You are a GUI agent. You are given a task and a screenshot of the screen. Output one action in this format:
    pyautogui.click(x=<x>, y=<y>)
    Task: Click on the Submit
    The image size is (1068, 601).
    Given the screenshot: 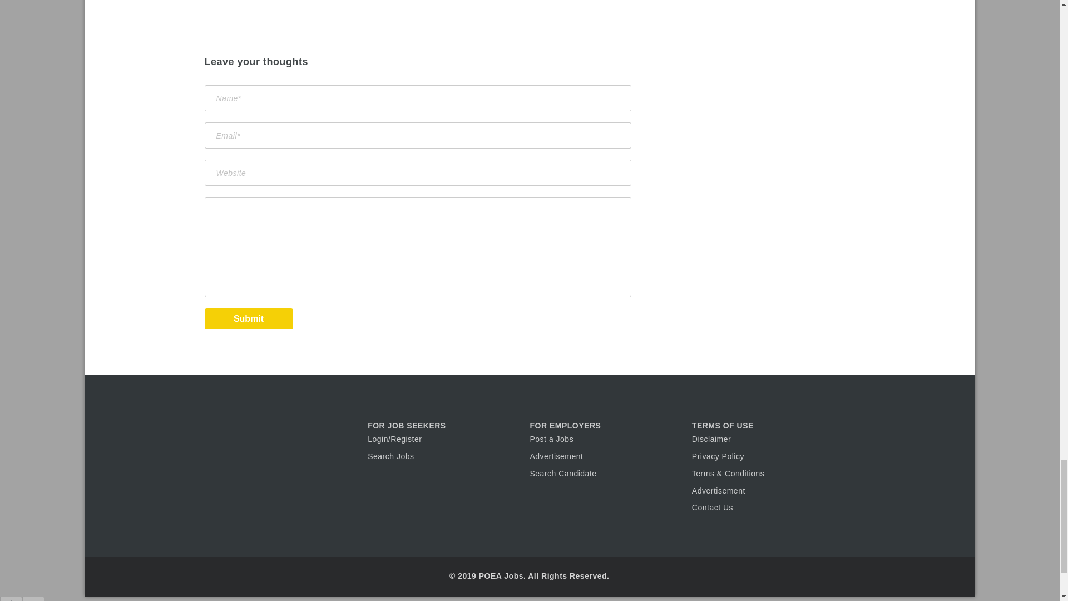 What is the action you would take?
    pyautogui.click(x=249, y=318)
    